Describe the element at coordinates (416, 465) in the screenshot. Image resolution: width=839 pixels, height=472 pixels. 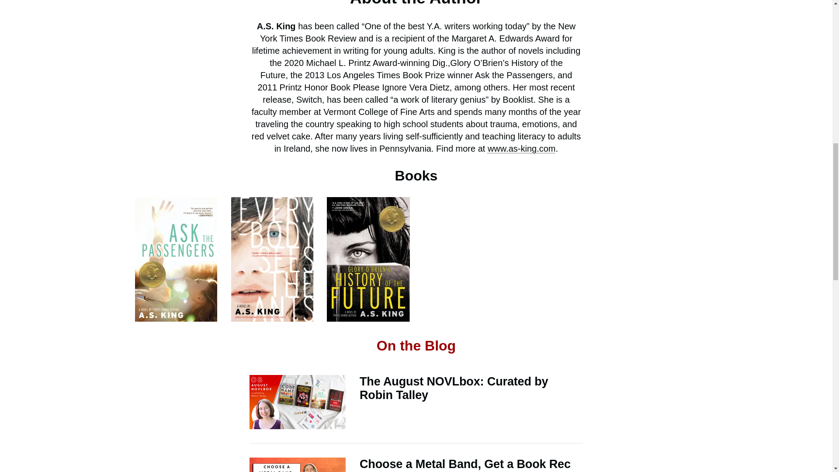
I see `Choose a Metal Band, Get a Book Rec` at that location.